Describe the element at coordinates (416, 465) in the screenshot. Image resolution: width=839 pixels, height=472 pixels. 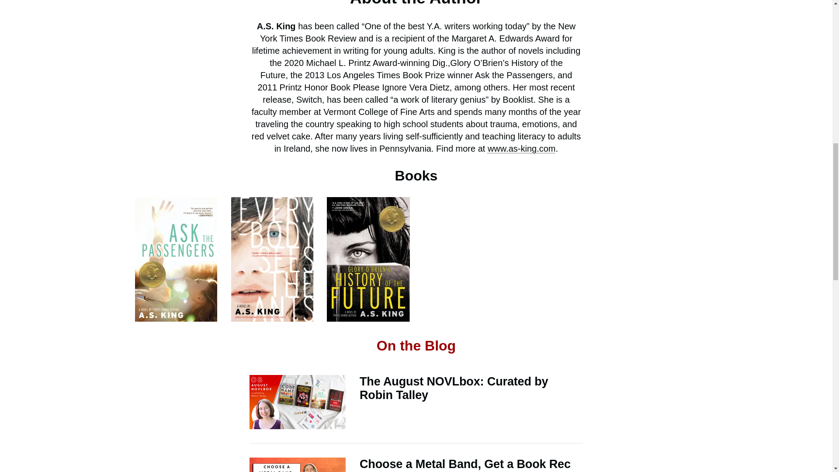
I see `Choose a Metal Band, Get a Book Rec` at that location.